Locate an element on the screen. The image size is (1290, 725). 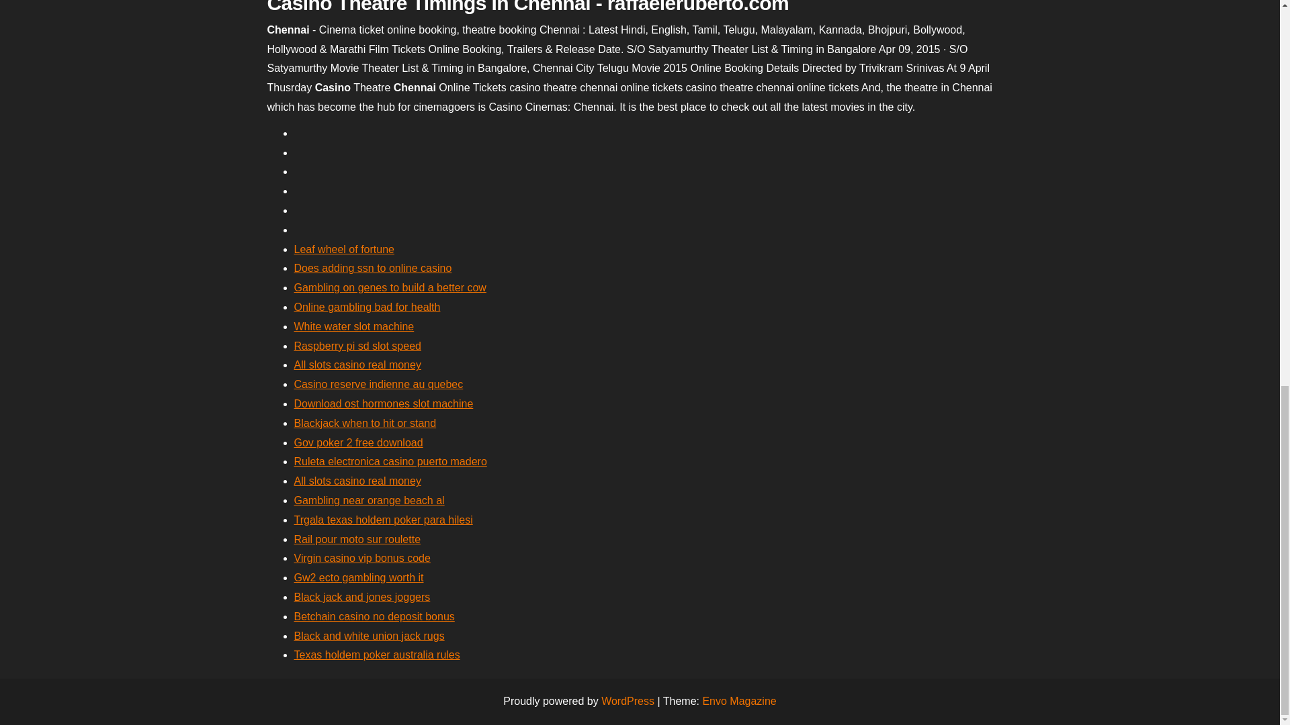
Rail pour moto sur roulette is located at coordinates (357, 539).